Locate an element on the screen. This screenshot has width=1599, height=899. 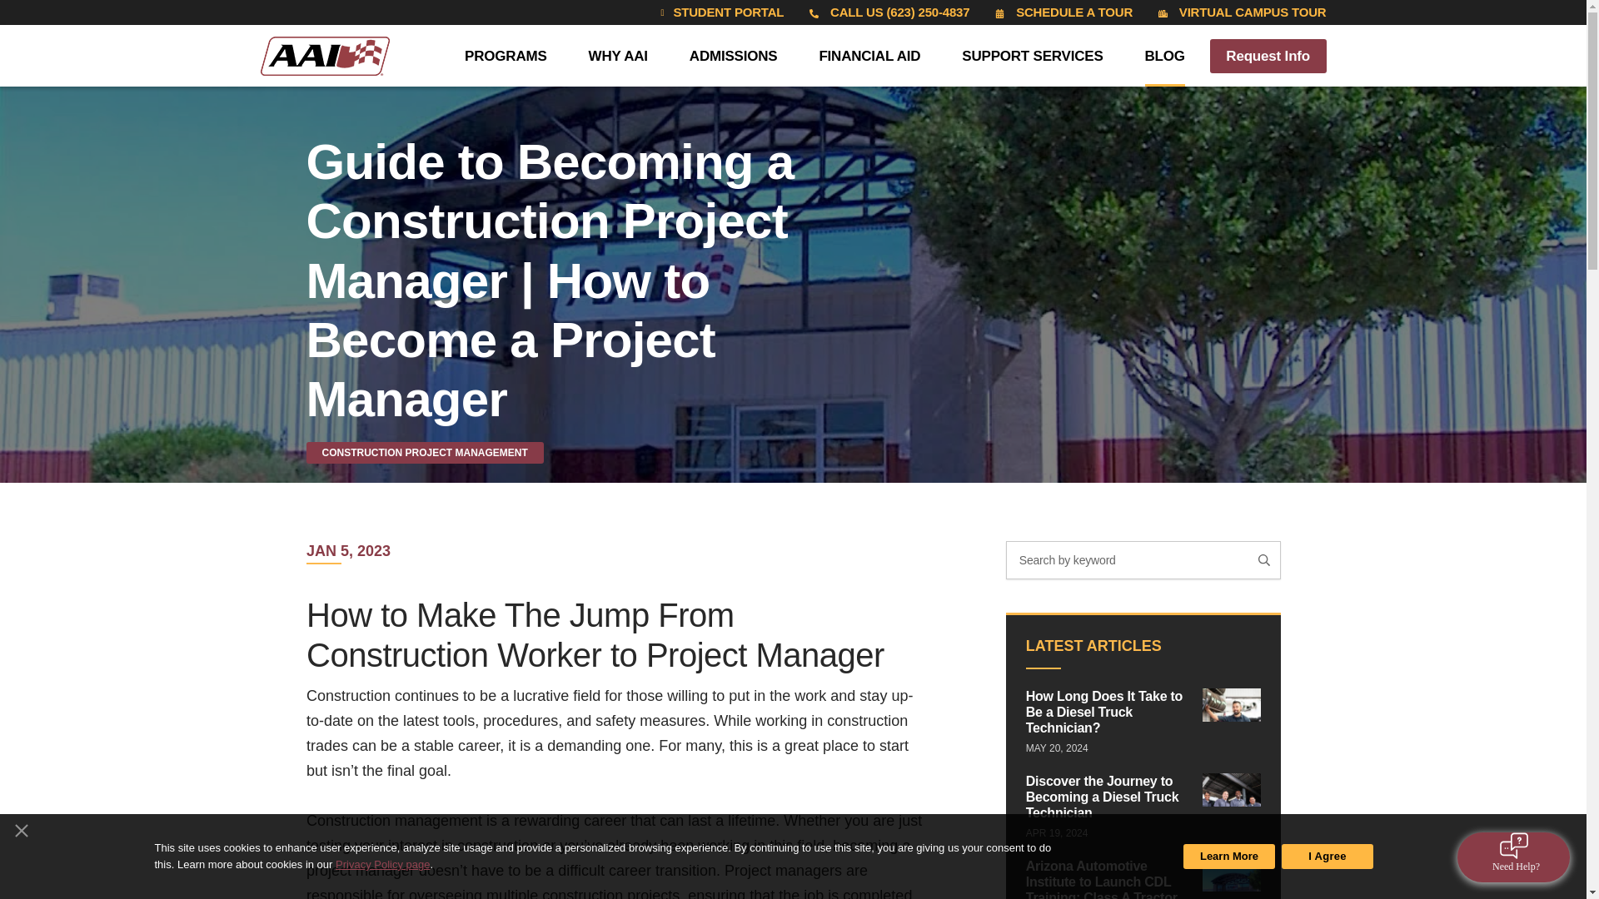
SUPPORT SERVICES is located at coordinates (1033, 55).